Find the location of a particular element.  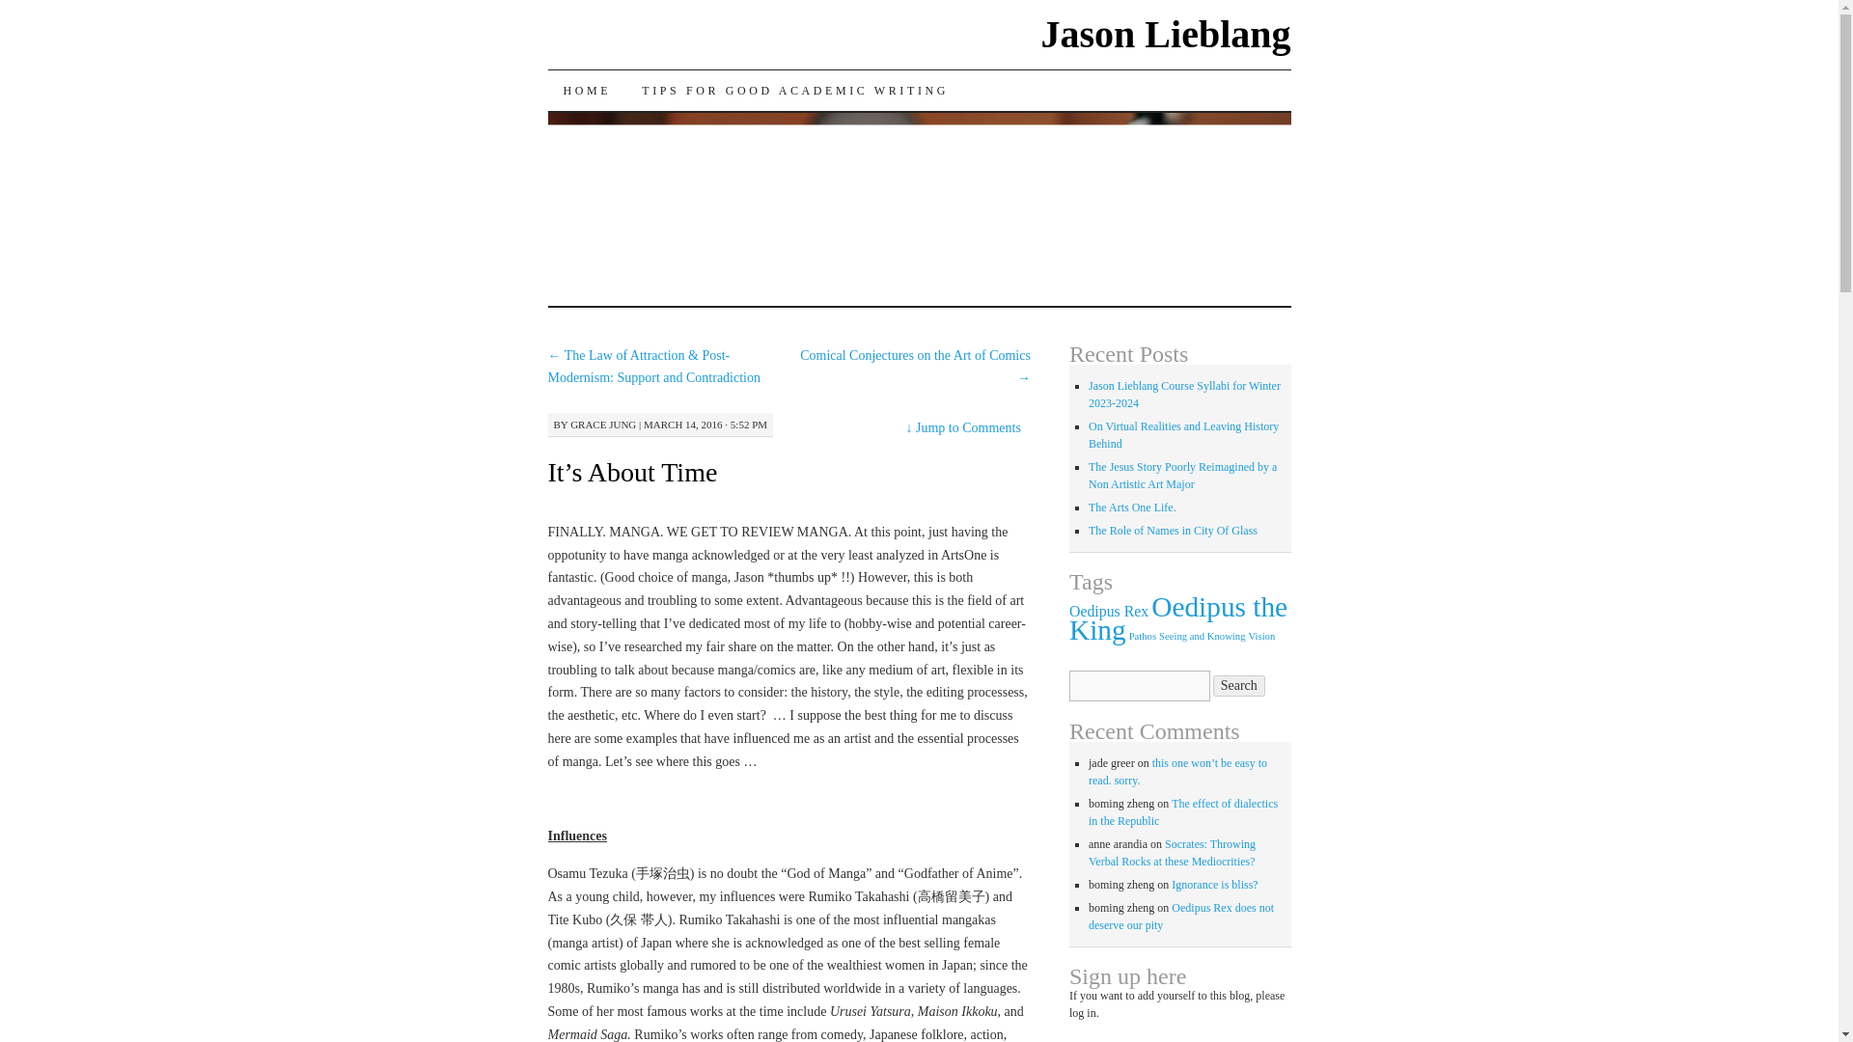

Ignorance is bliss? is located at coordinates (1214, 885).